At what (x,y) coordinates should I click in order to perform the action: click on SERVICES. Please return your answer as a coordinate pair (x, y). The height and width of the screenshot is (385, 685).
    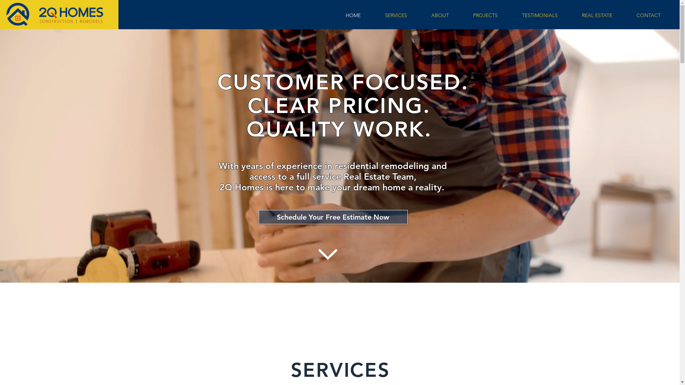
    Looking at the image, I should click on (396, 15).